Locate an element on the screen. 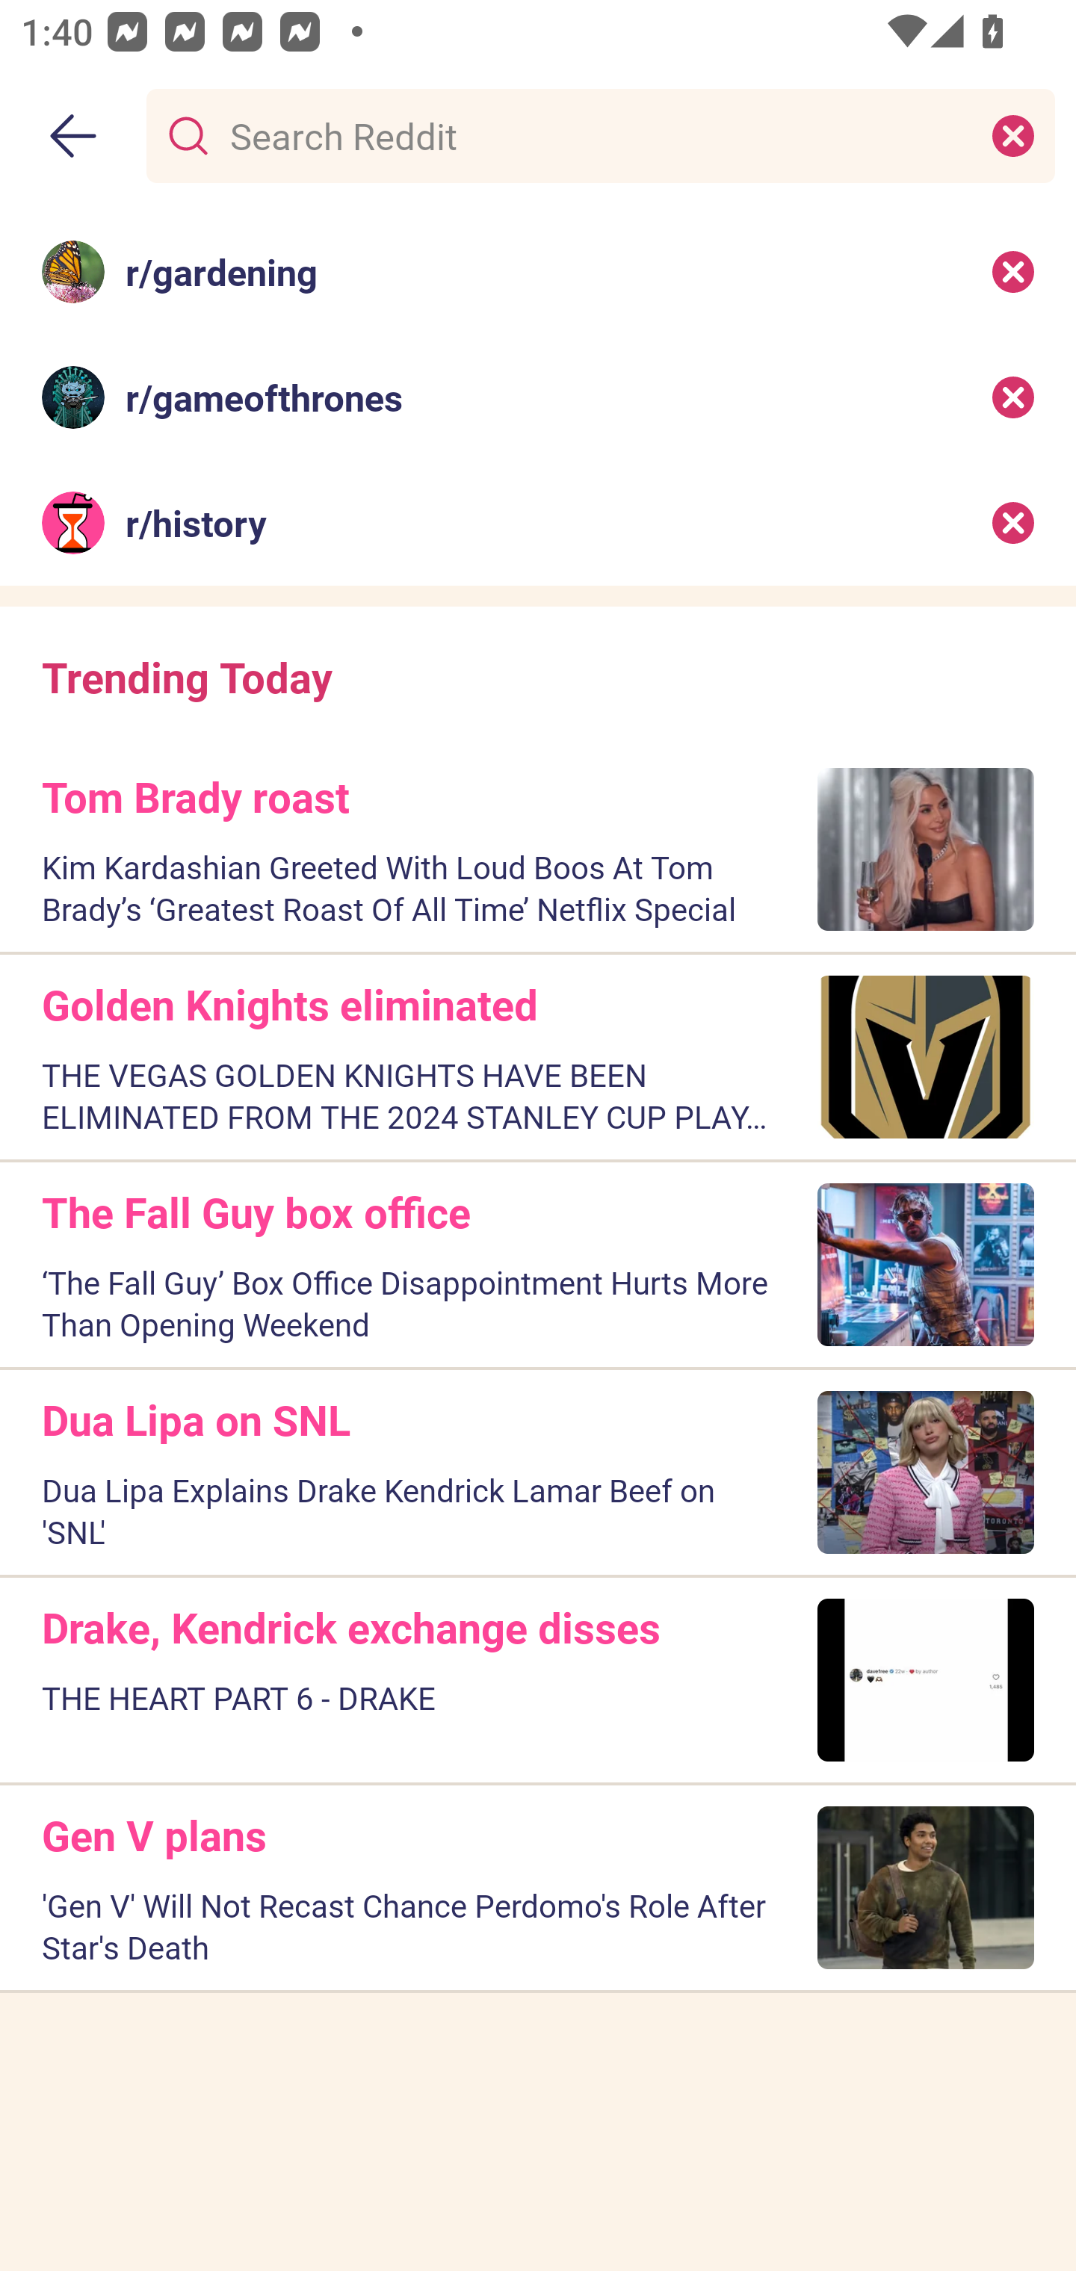  Clear search is located at coordinates (1013, 134).